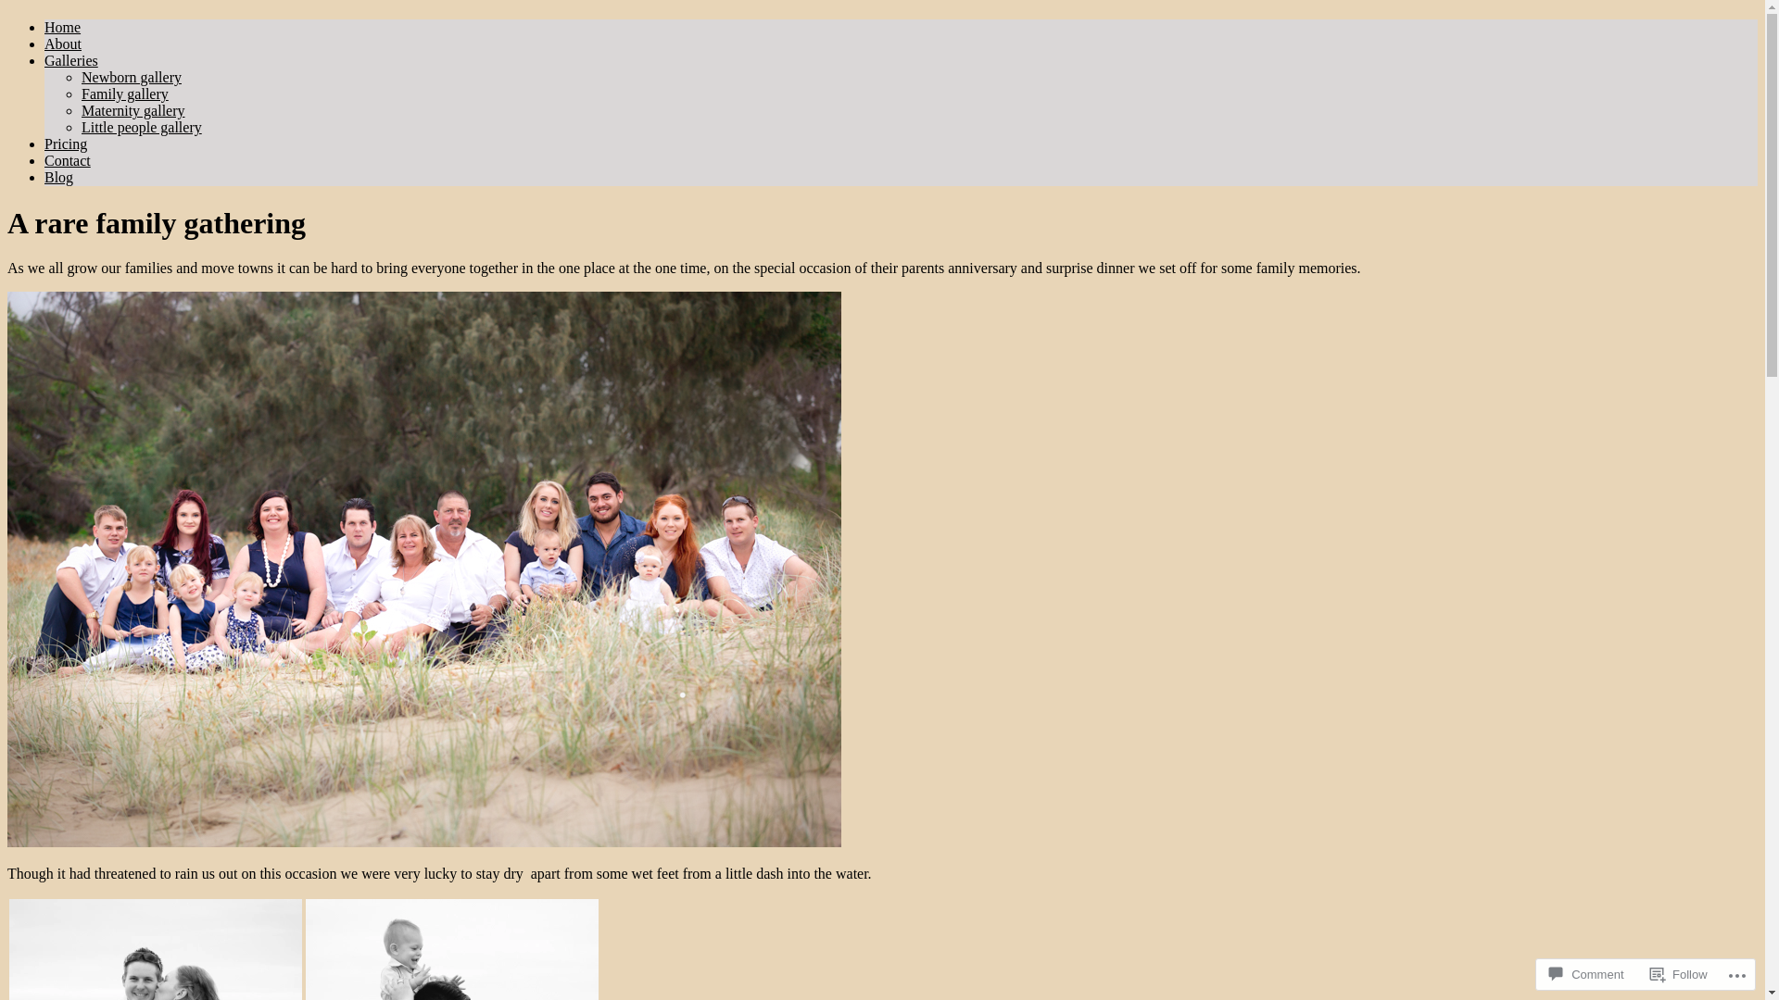 This screenshot has width=1779, height=1000. Describe the element at coordinates (63, 28) in the screenshot. I see `Home` at that location.